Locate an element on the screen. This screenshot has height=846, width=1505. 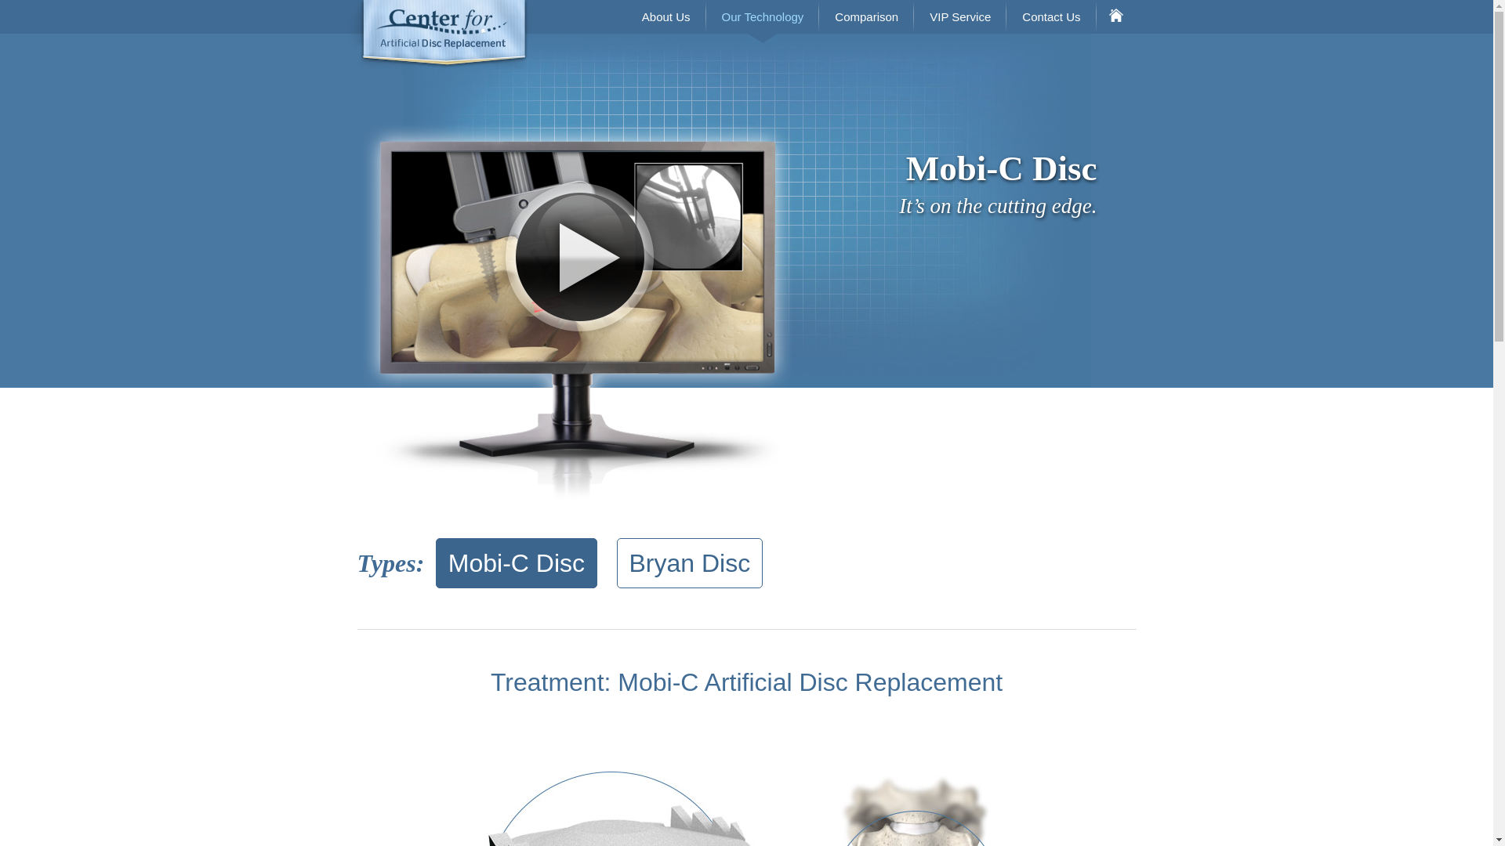
About Us is located at coordinates (665, 17).